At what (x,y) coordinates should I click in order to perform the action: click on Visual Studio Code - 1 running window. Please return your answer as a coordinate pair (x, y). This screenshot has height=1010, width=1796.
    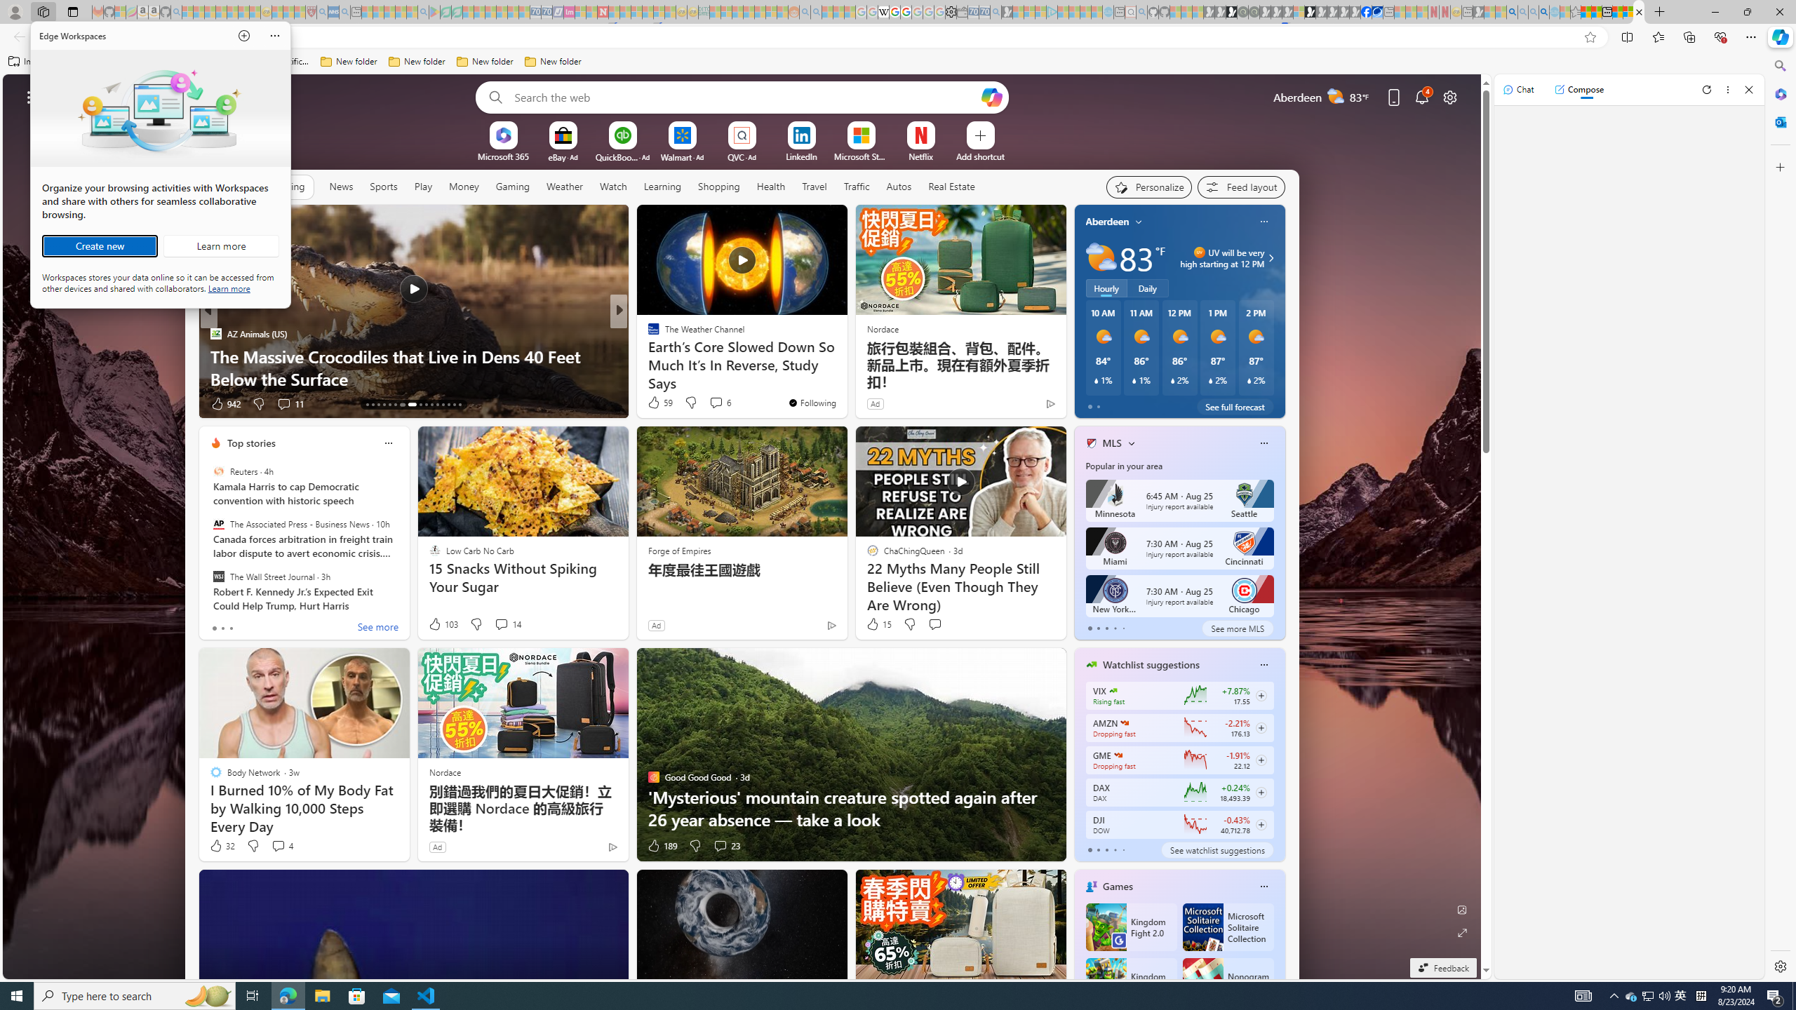
    Looking at the image, I should click on (427, 996).